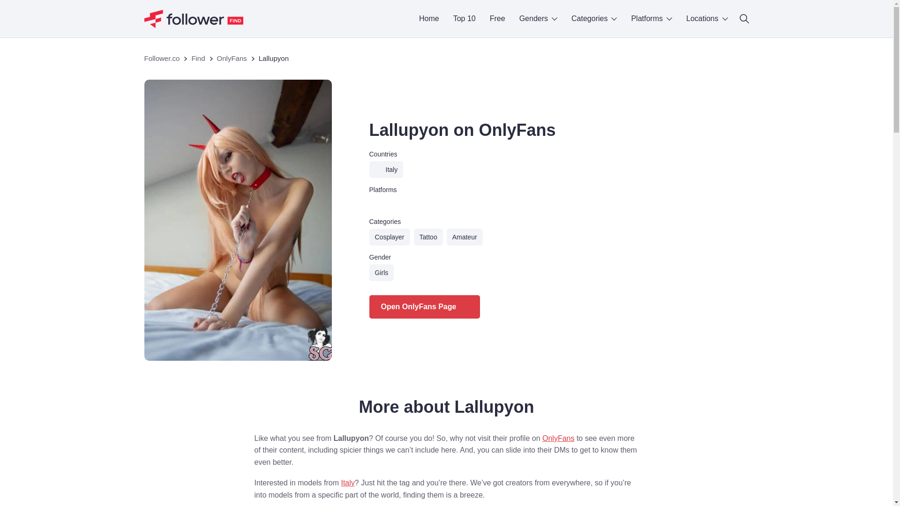  What do you see at coordinates (594, 19) in the screenshot?
I see `Categories` at bounding box center [594, 19].